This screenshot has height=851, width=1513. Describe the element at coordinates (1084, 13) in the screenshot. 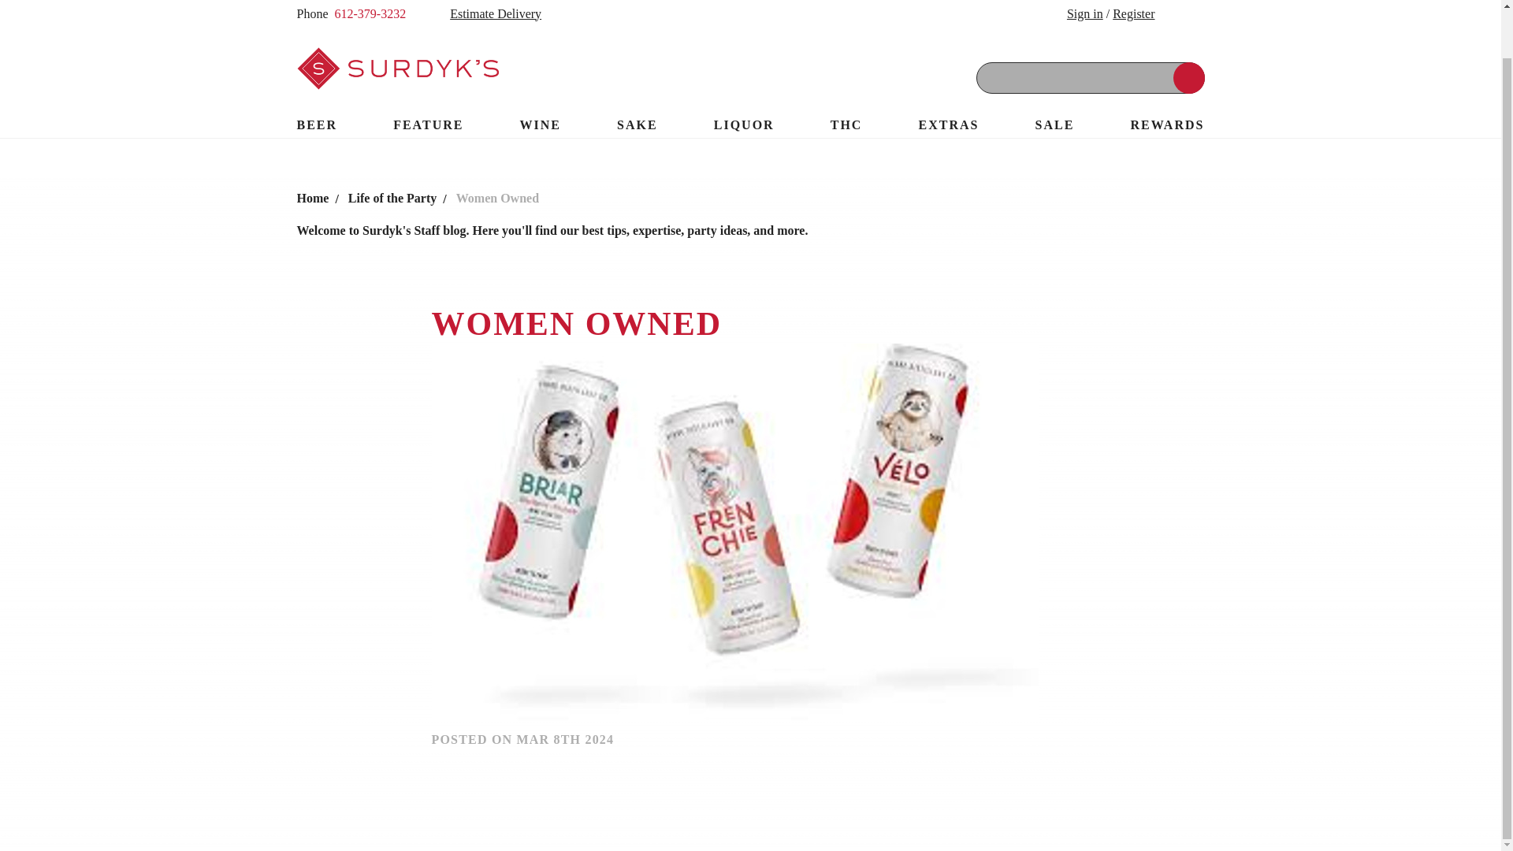

I see `Sign in` at that location.